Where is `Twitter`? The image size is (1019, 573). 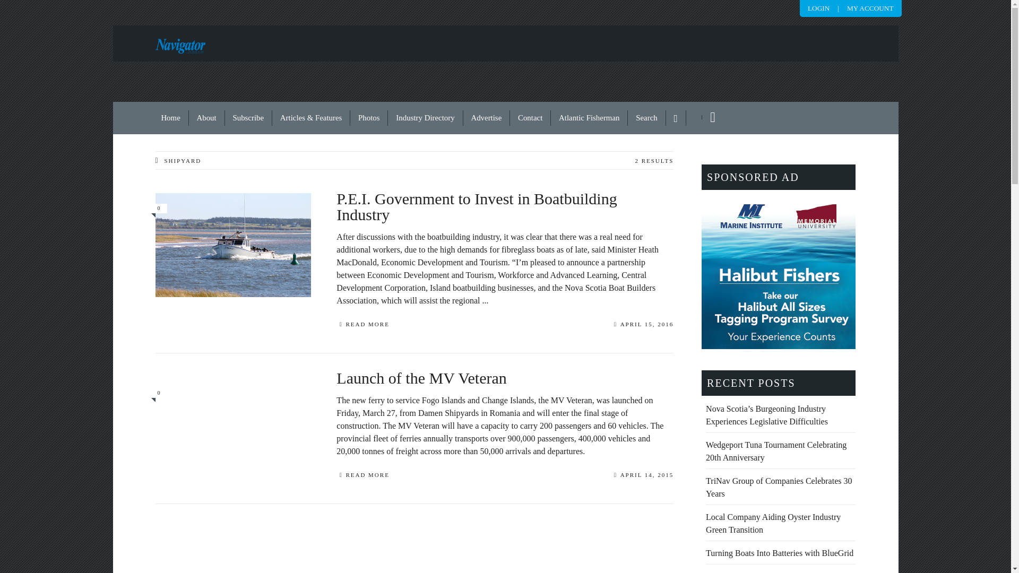 Twitter is located at coordinates (694, 117).